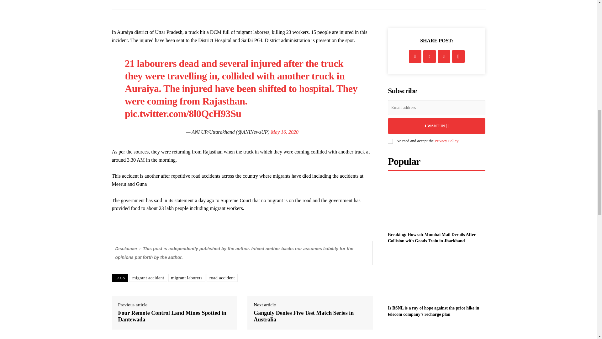 This screenshot has height=339, width=602. I want to click on WhatsApp, so click(458, 56).